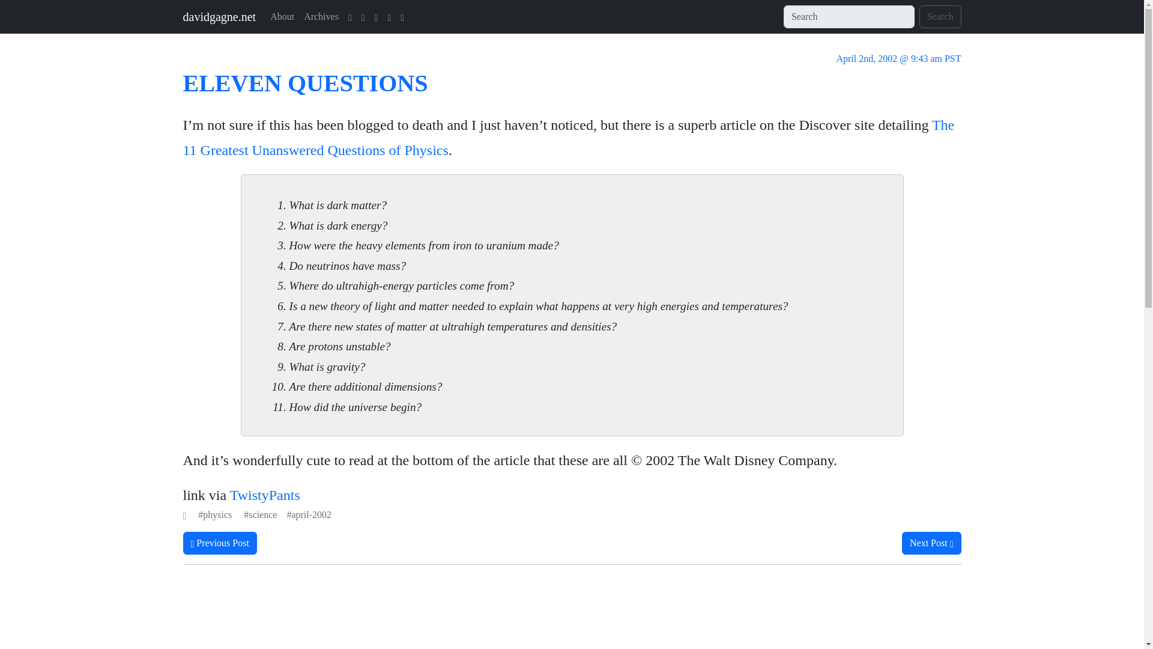 The height and width of the screenshot is (649, 1153). What do you see at coordinates (282, 16) in the screenshot?
I see `more posts from April 2002` at bounding box center [282, 16].